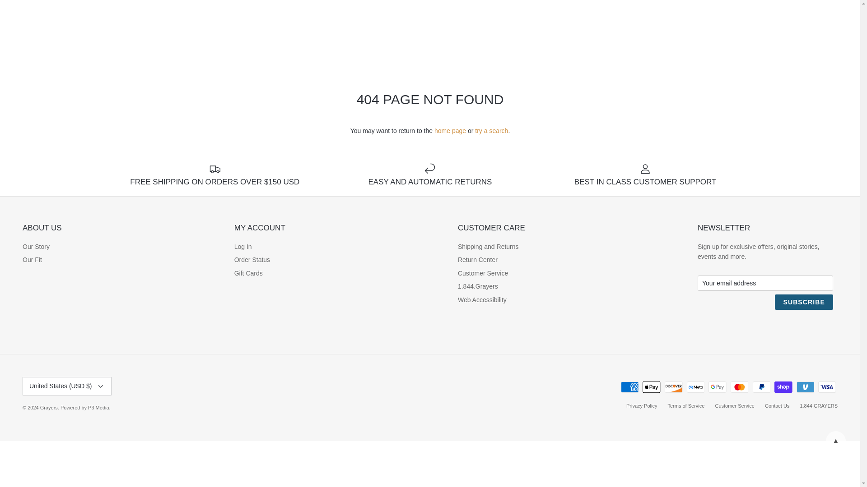  Describe the element at coordinates (739, 387) in the screenshot. I see `Mastercard` at that location.